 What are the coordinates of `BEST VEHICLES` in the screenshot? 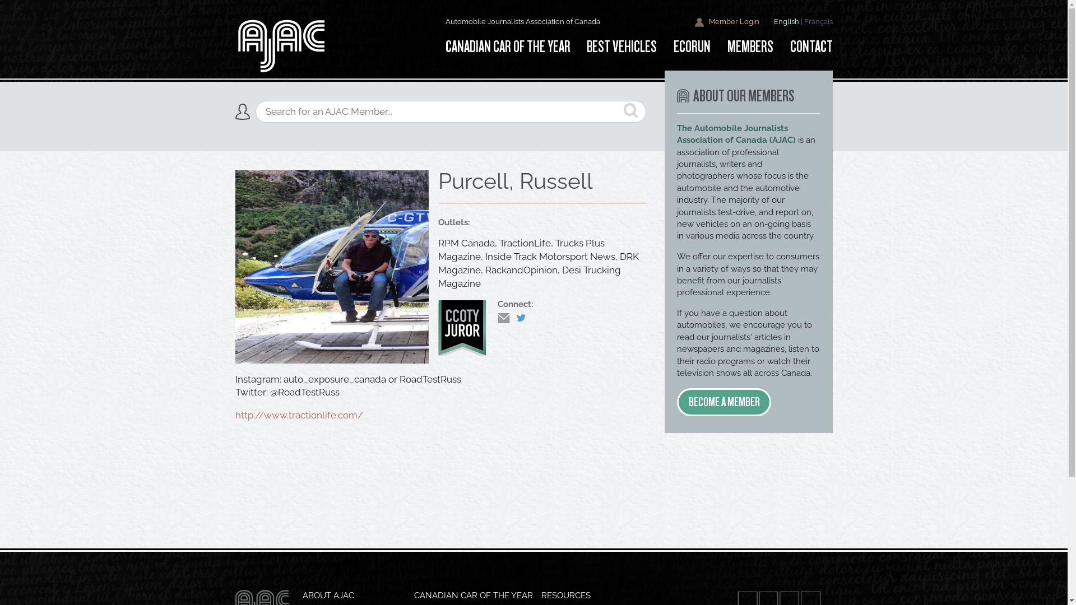 It's located at (622, 47).